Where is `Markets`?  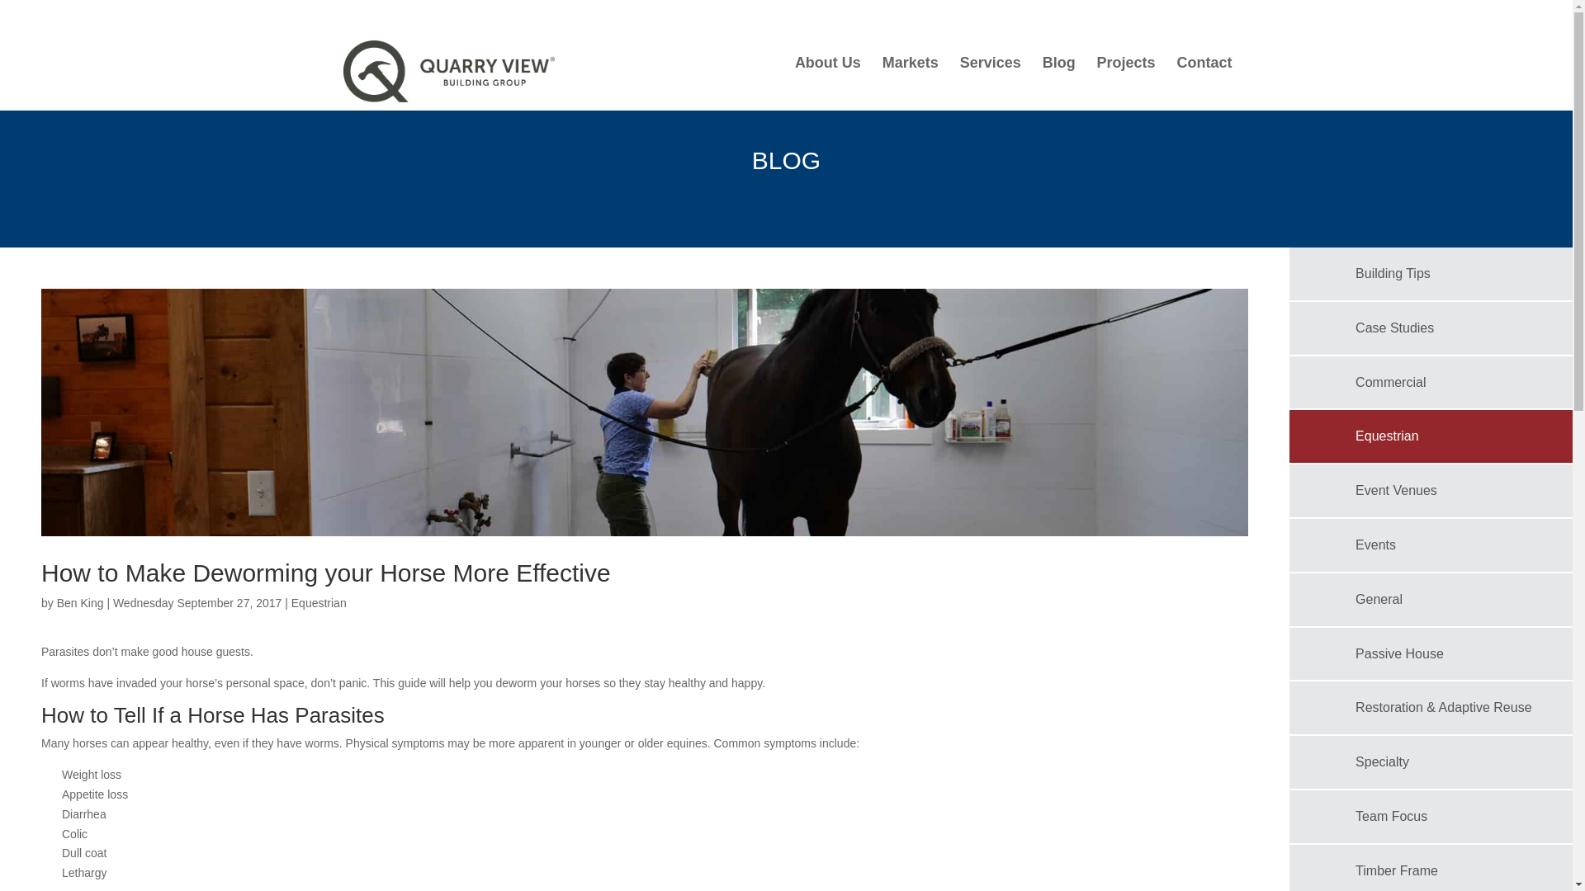
Markets is located at coordinates (910, 76).